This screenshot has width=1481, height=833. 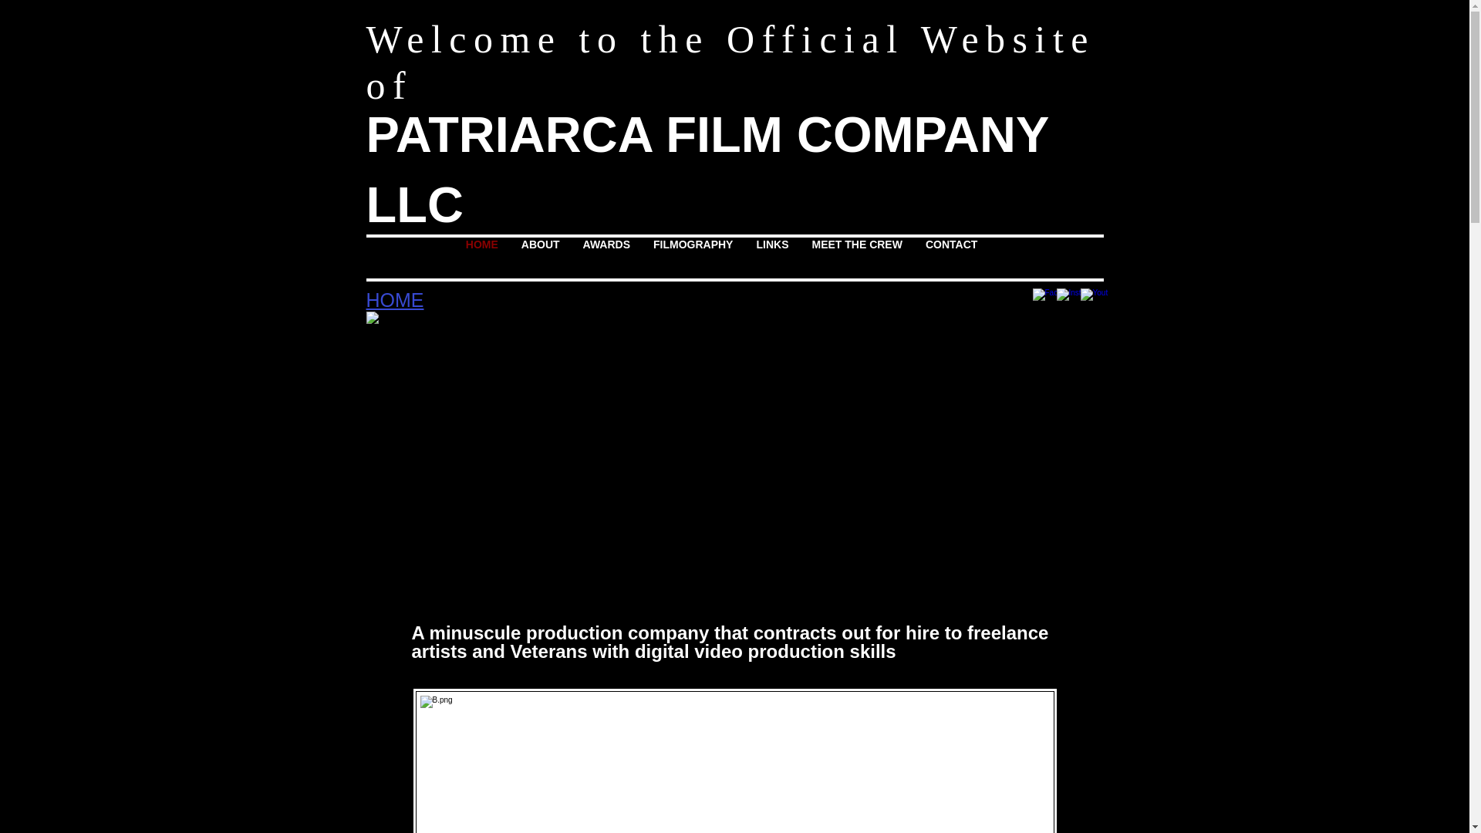 I want to click on MEET THE CREW, so click(x=856, y=258).